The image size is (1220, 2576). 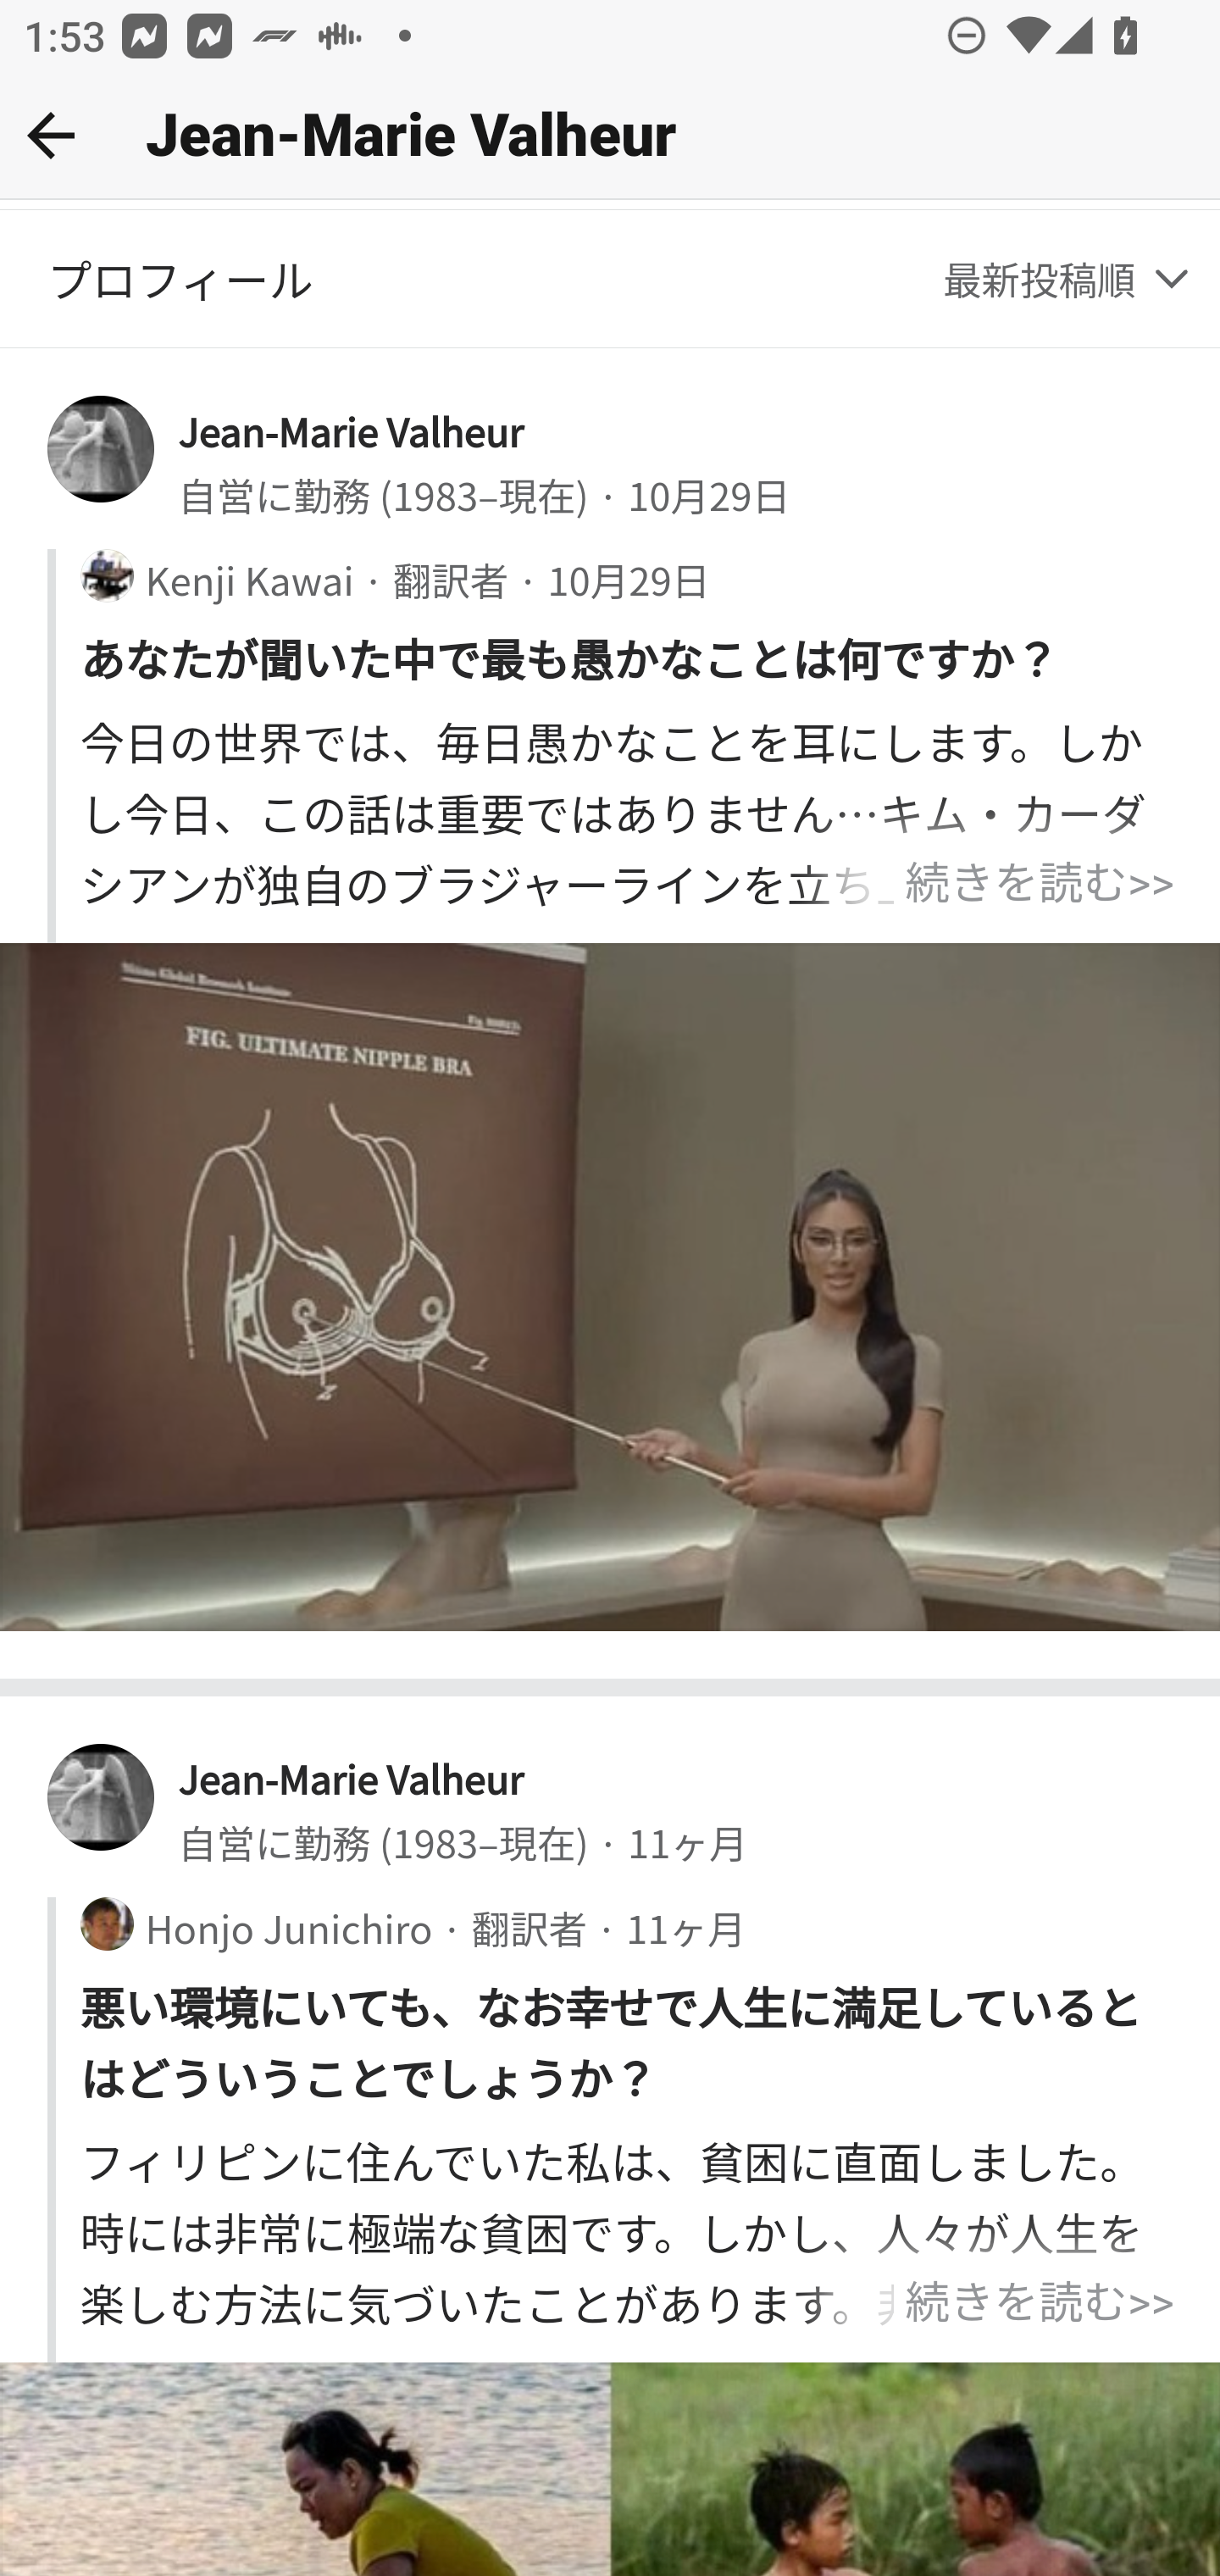 I want to click on Jean-Marie Valheur, so click(x=351, y=1778).